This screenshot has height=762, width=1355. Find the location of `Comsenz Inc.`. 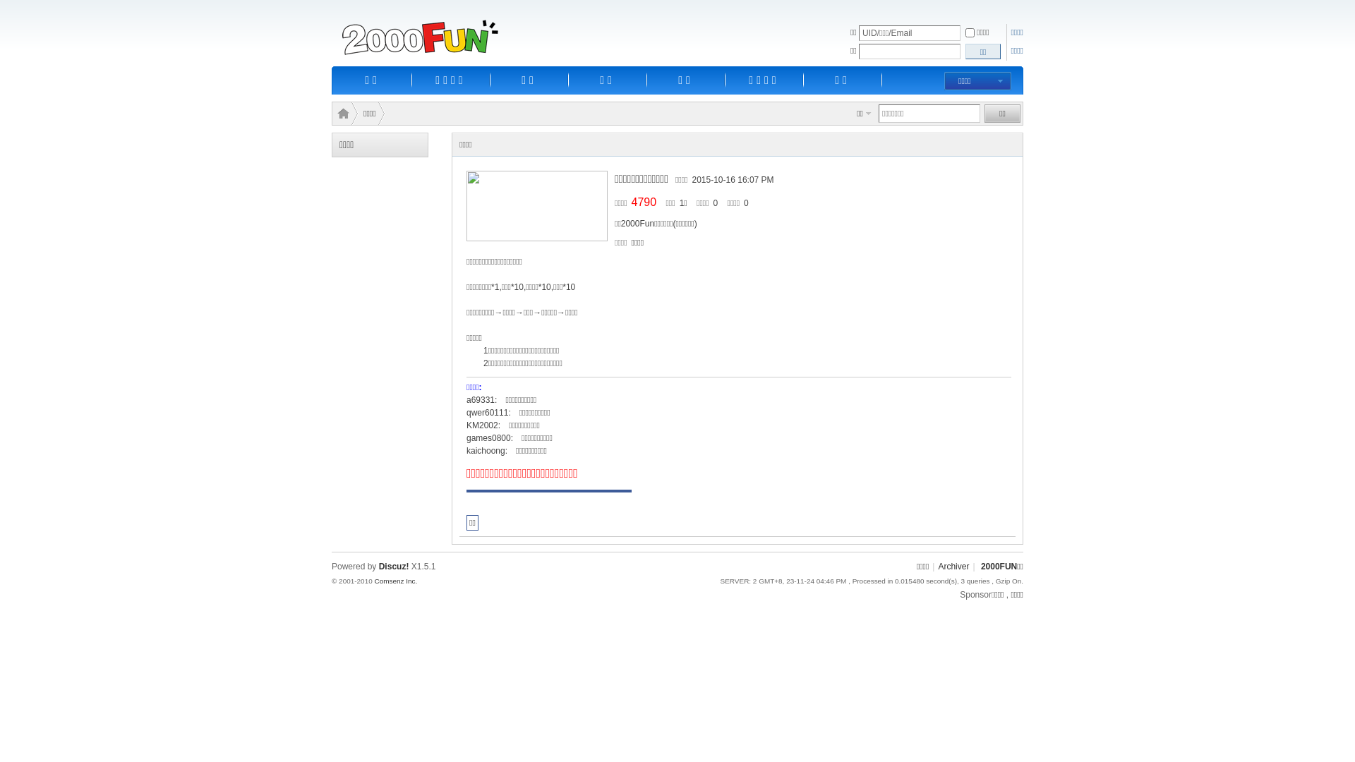

Comsenz Inc. is located at coordinates (395, 581).